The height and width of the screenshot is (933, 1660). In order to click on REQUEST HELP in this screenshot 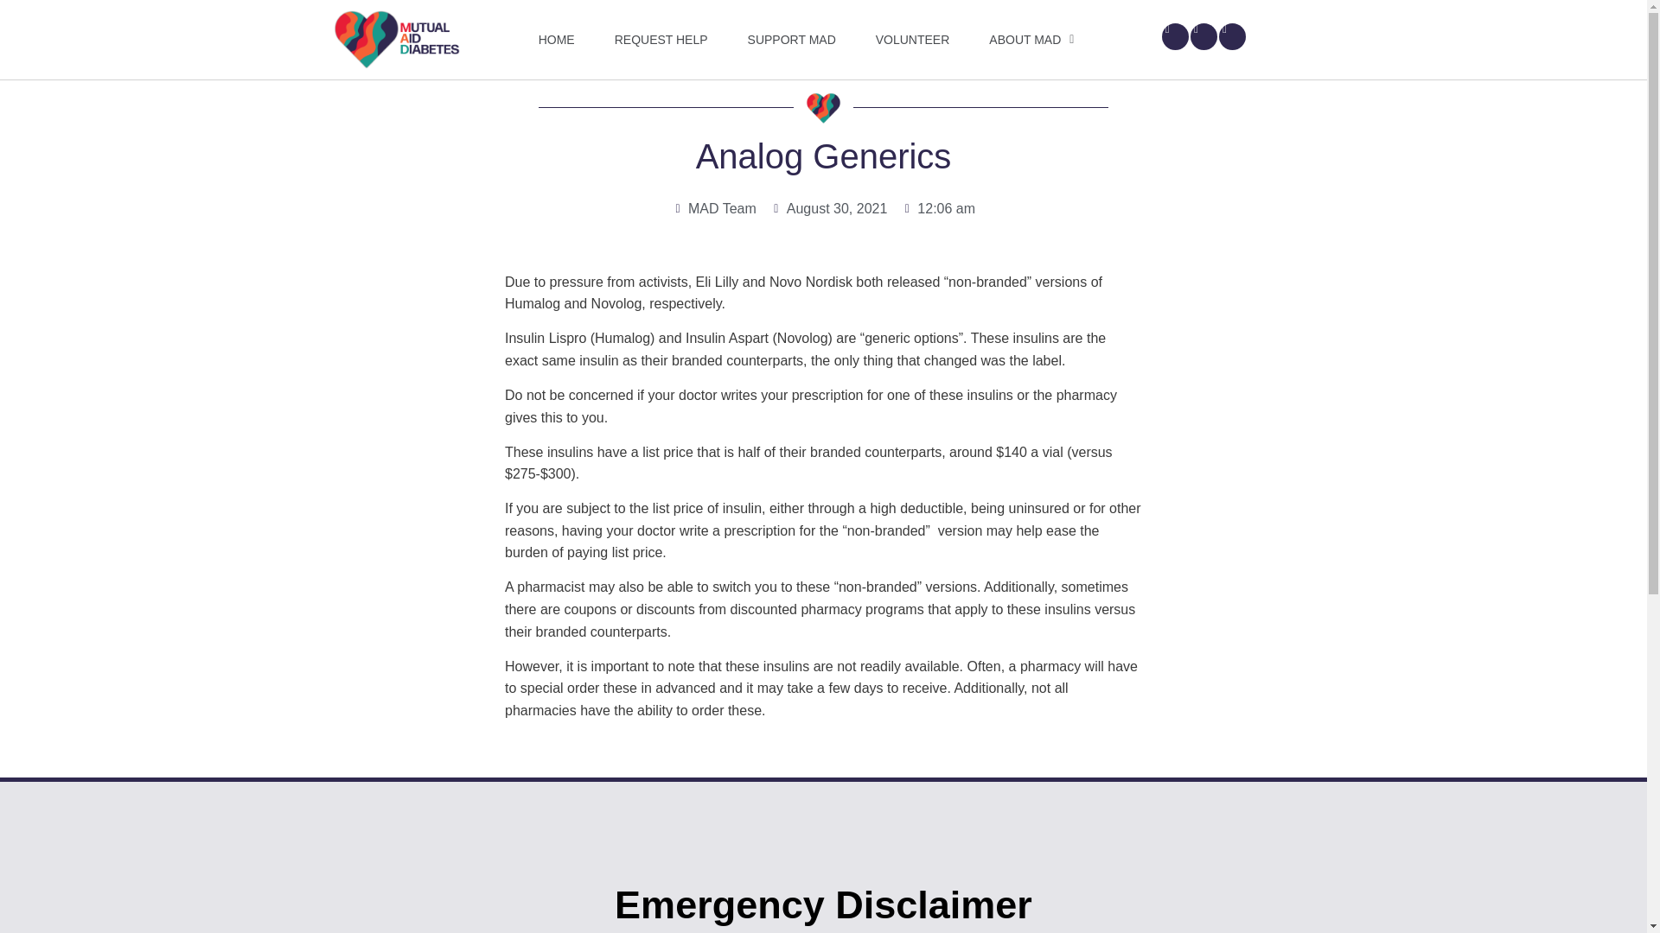, I will do `click(661, 40)`.